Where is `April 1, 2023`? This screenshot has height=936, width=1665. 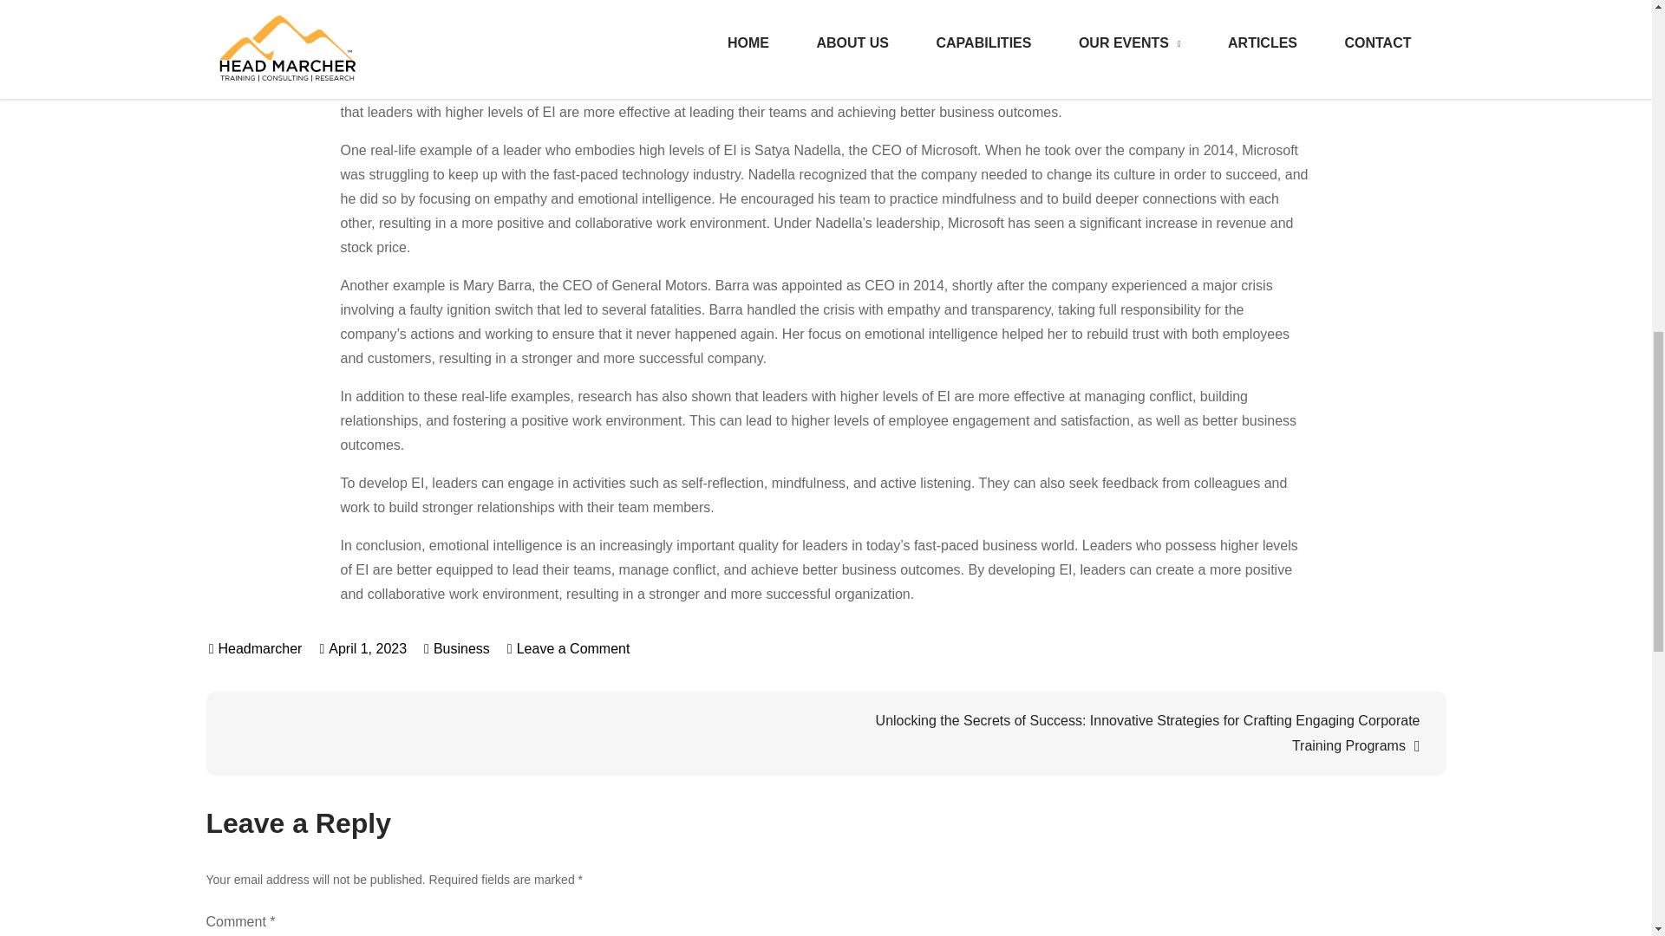
April 1, 2023 is located at coordinates (362, 648).